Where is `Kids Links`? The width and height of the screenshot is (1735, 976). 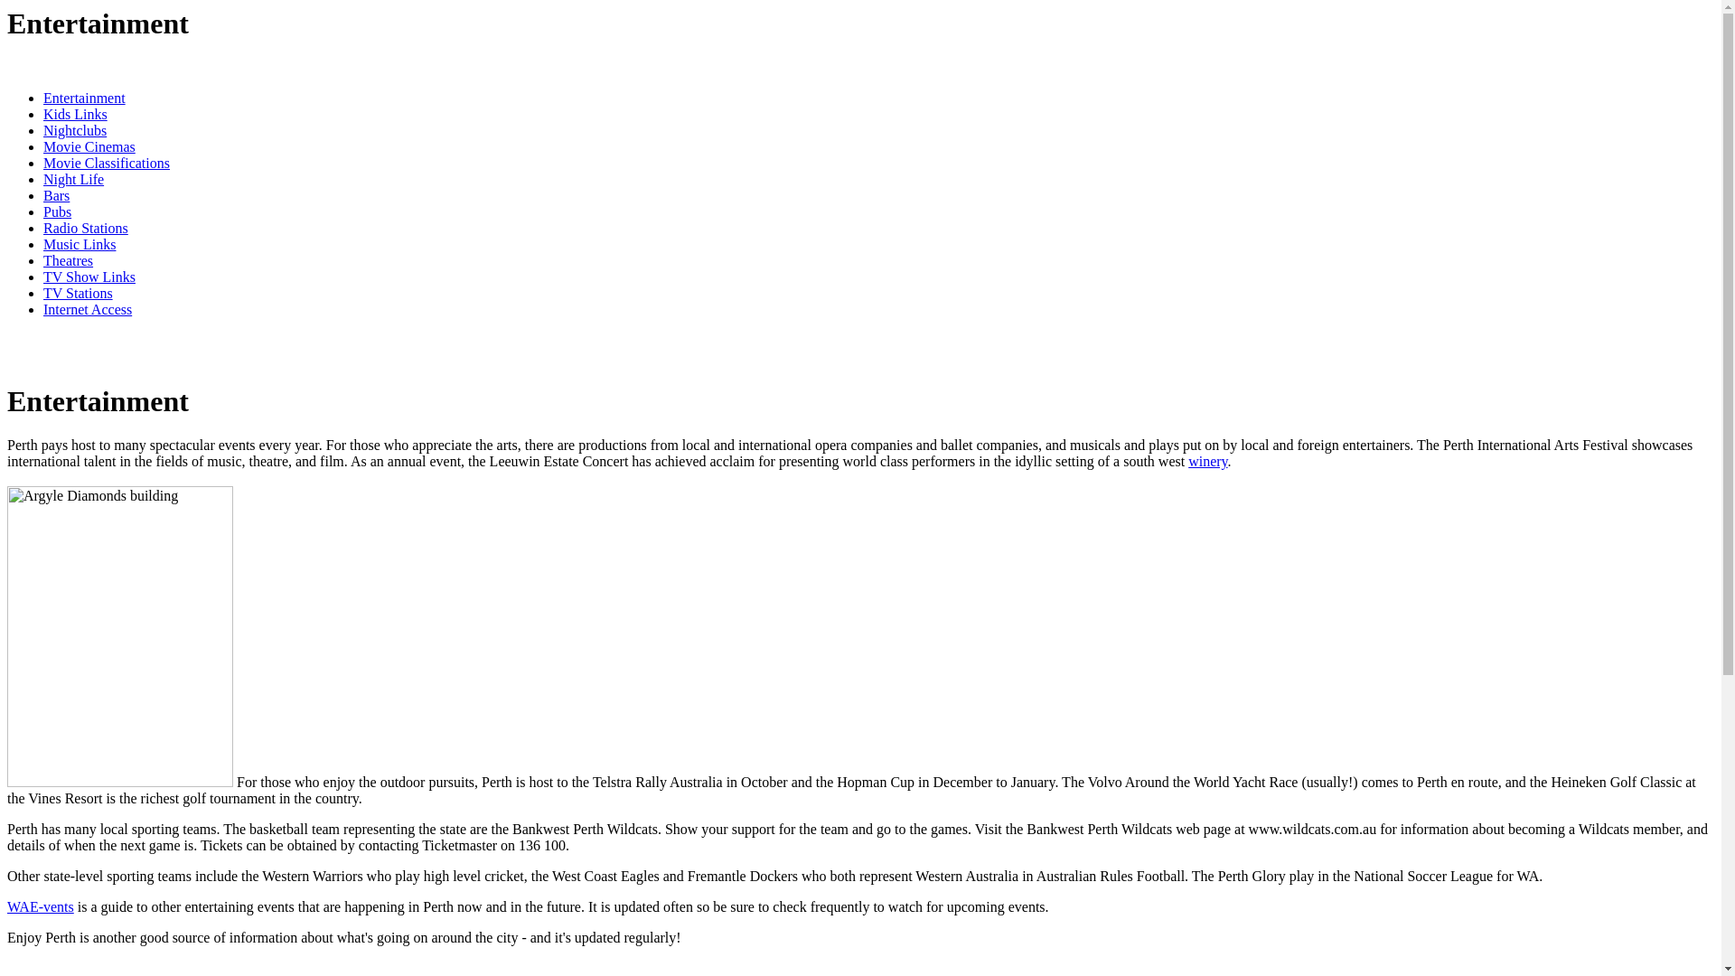
Kids Links is located at coordinates (76, 114).